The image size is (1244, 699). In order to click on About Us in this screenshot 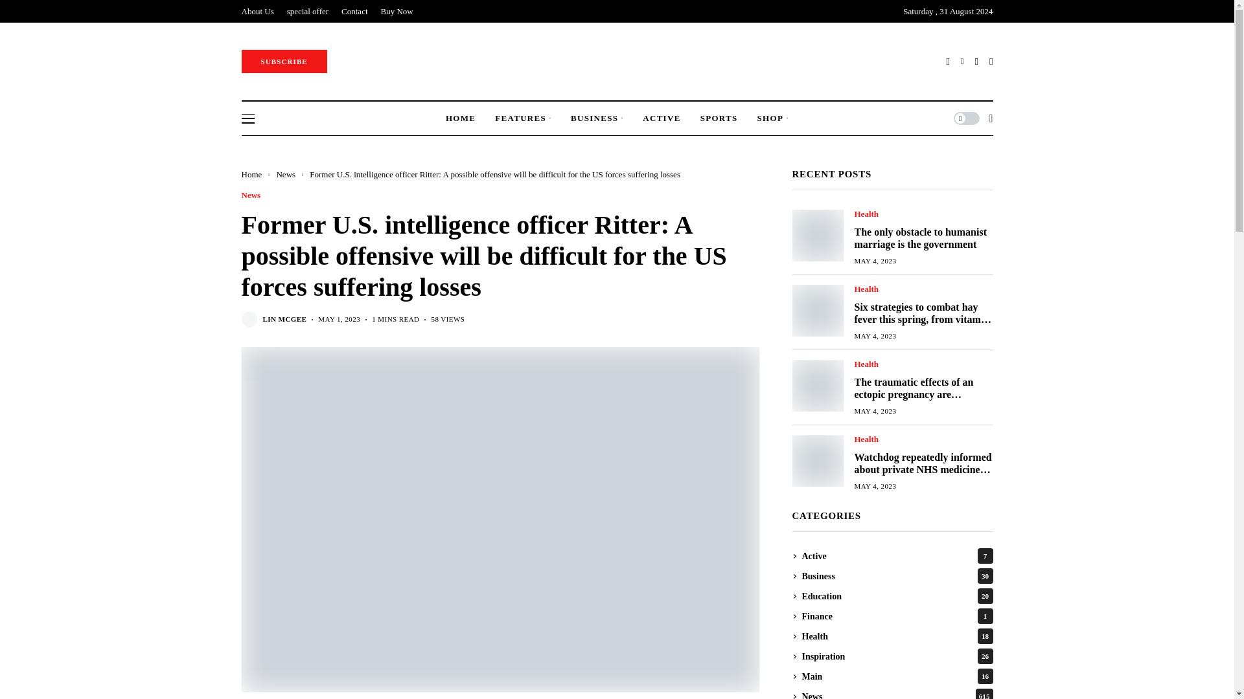, I will do `click(257, 11)`.